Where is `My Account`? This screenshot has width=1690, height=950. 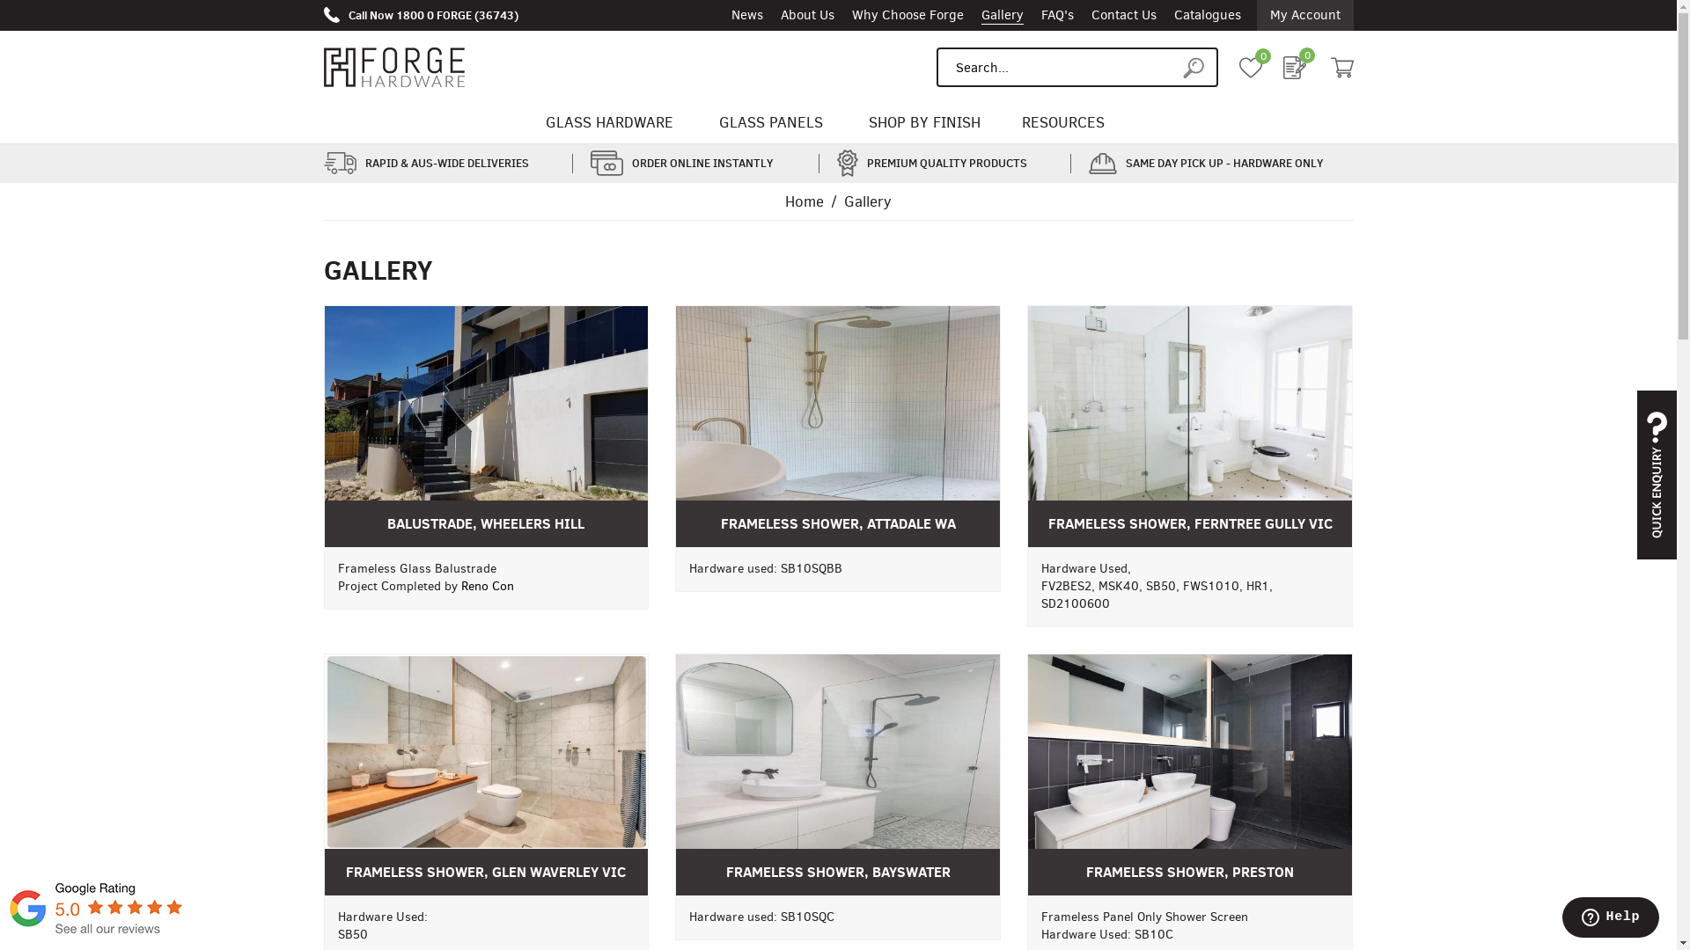 My Account is located at coordinates (1305, 16).